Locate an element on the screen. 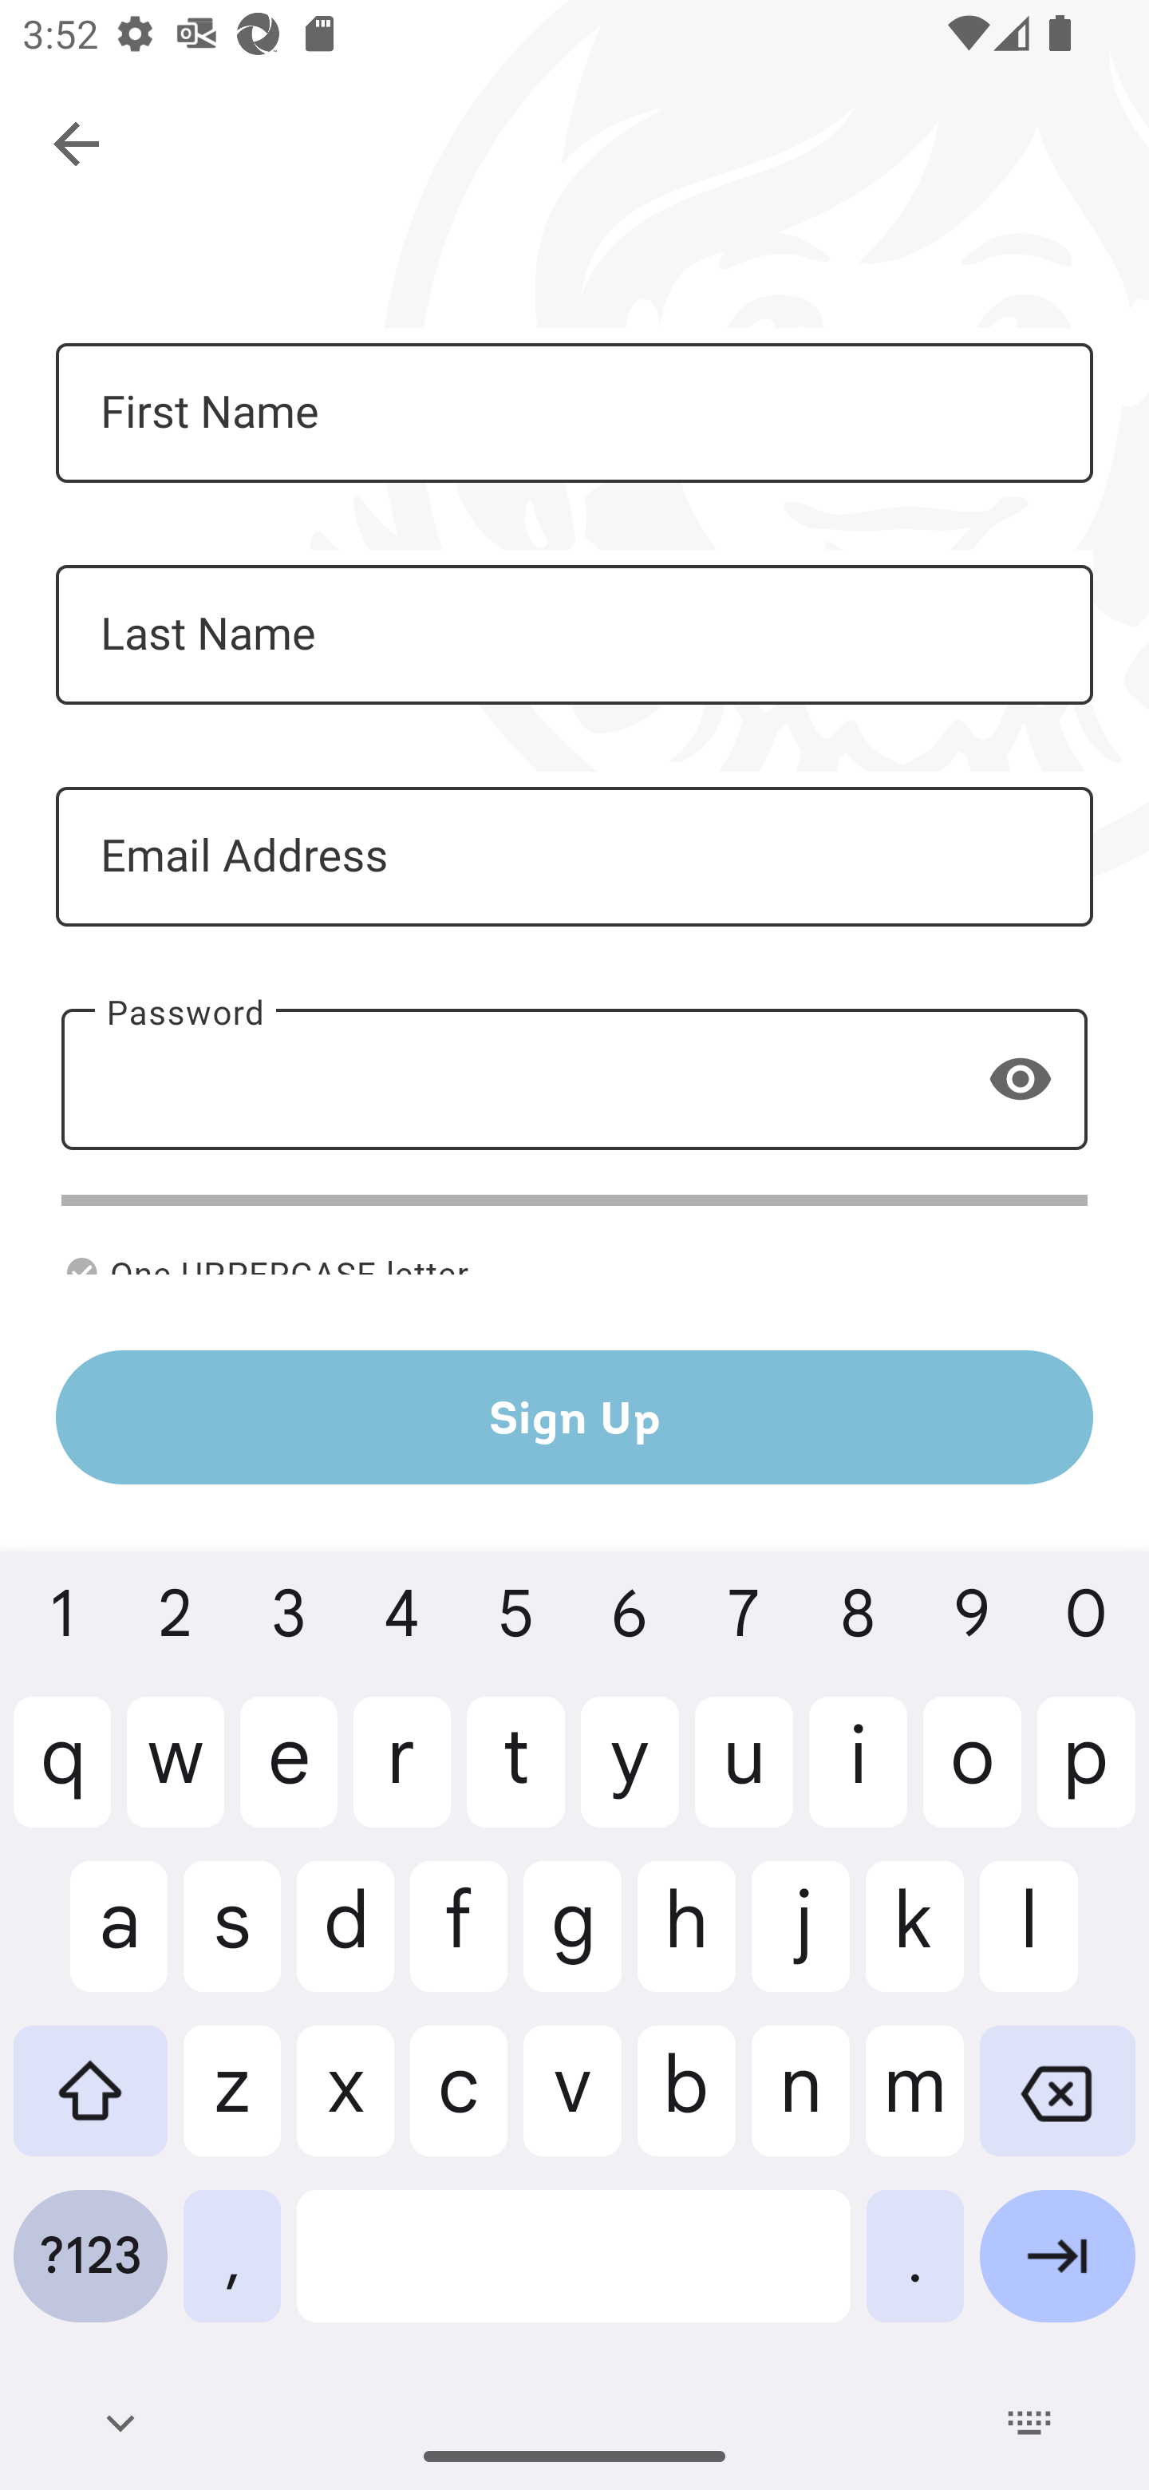 This screenshot has height=2490, width=1149. Email Address - Required is located at coordinates (574, 856).